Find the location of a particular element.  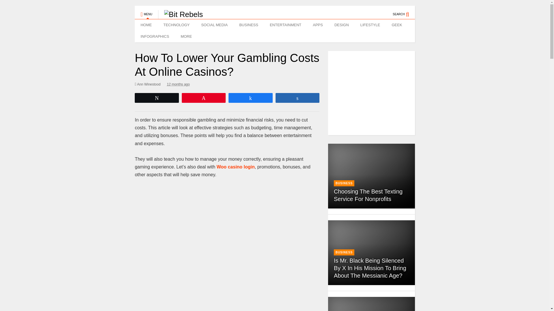

Choosing The Best Texting Service For Nonprofits is located at coordinates (368, 195).